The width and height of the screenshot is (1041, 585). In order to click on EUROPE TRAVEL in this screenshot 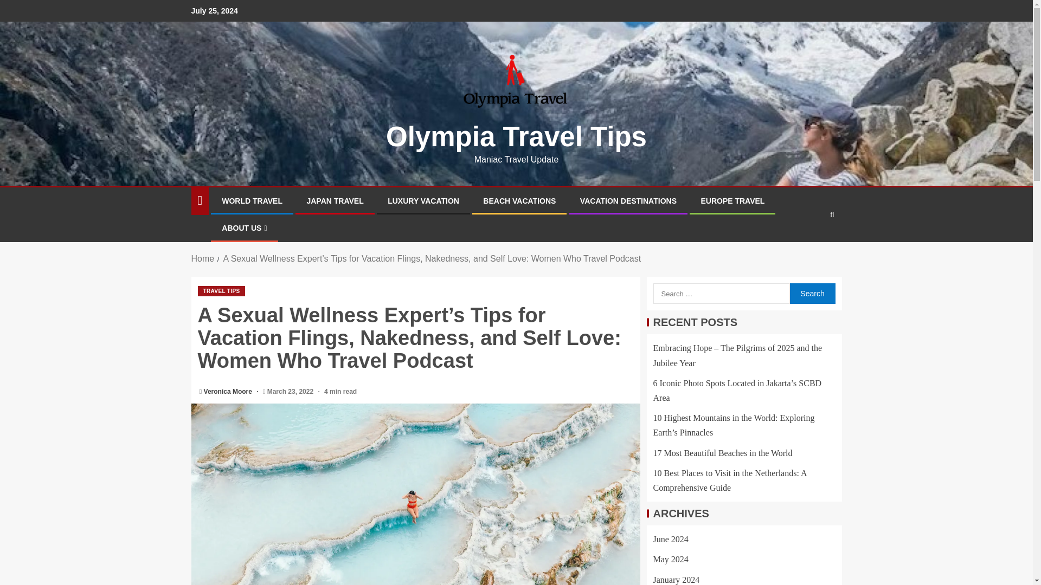, I will do `click(732, 200)`.